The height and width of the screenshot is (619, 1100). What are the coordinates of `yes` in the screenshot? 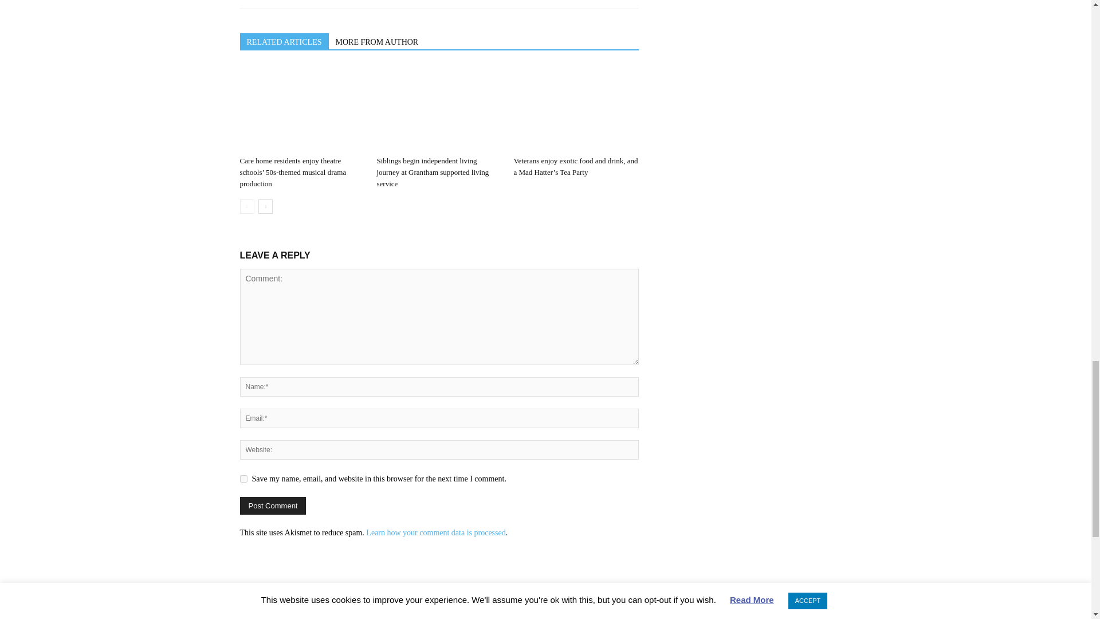 It's located at (243, 479).